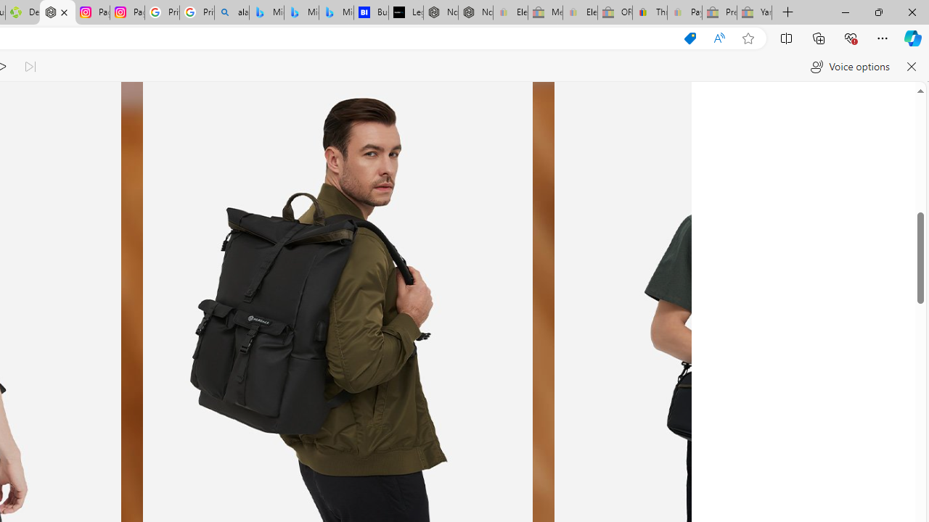 This screenshot has height=522, width=929. What do you see at coordinates (684, 13) in the screenshot?
I see `Payments Terms of Use | eBay.com - Sleeping` at bounding box center [684, 13].